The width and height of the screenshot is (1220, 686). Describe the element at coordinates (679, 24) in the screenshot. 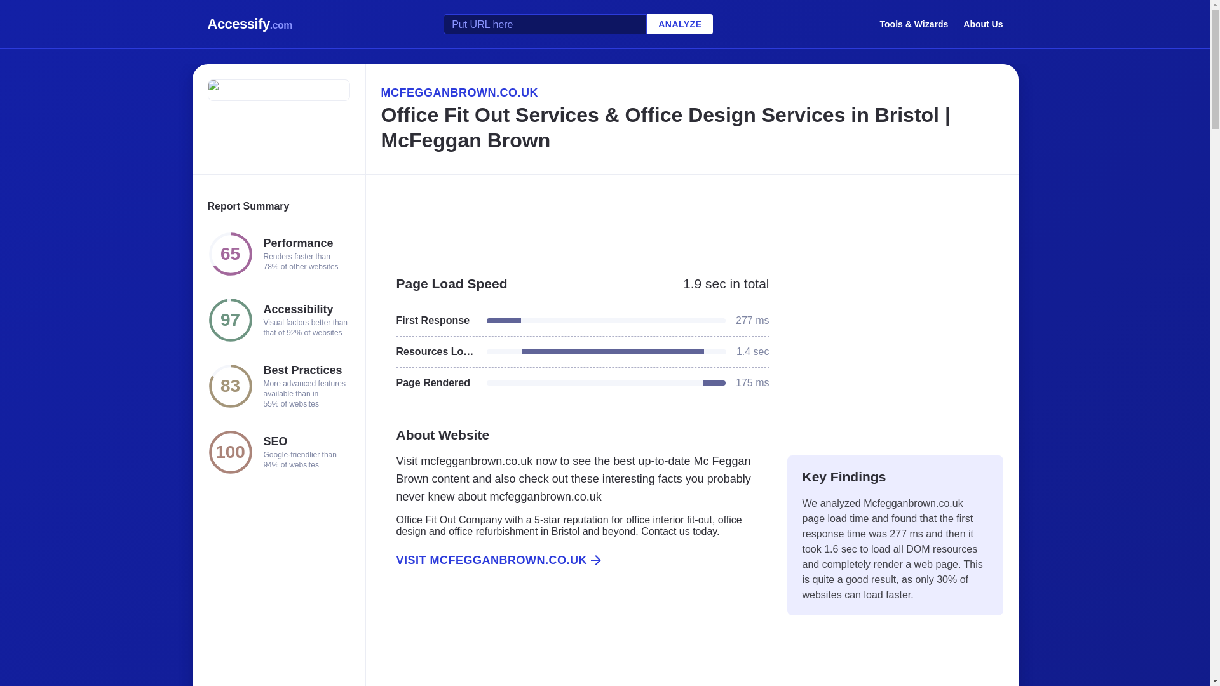

I see `ANALYZE` at that location.